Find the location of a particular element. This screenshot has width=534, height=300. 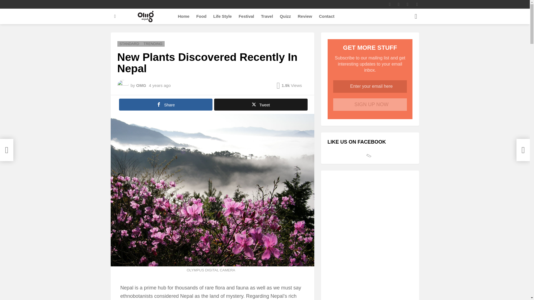

Life Style is located at coordinates (222, 16).